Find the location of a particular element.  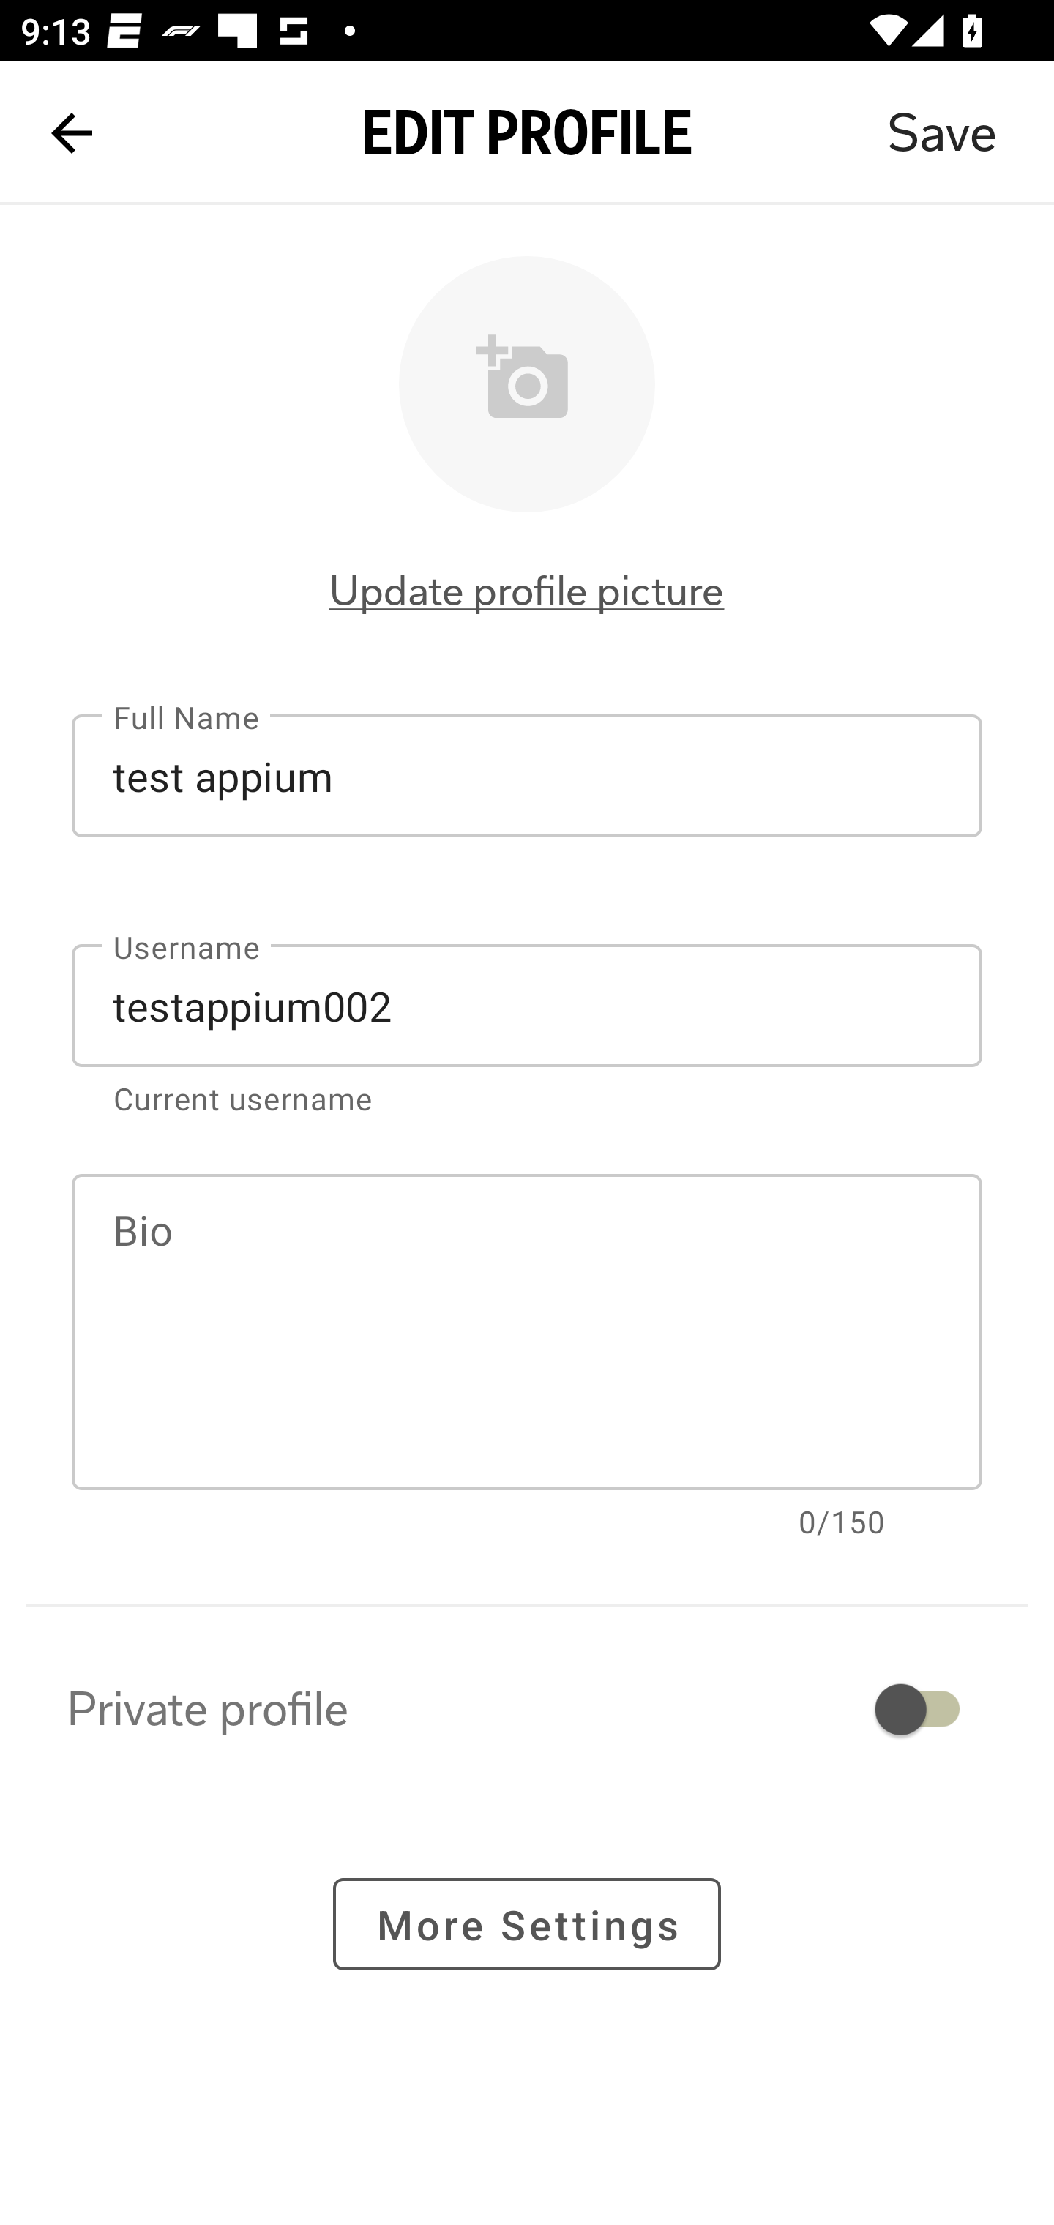

testappium002 is located at coordinates (527, 1006).